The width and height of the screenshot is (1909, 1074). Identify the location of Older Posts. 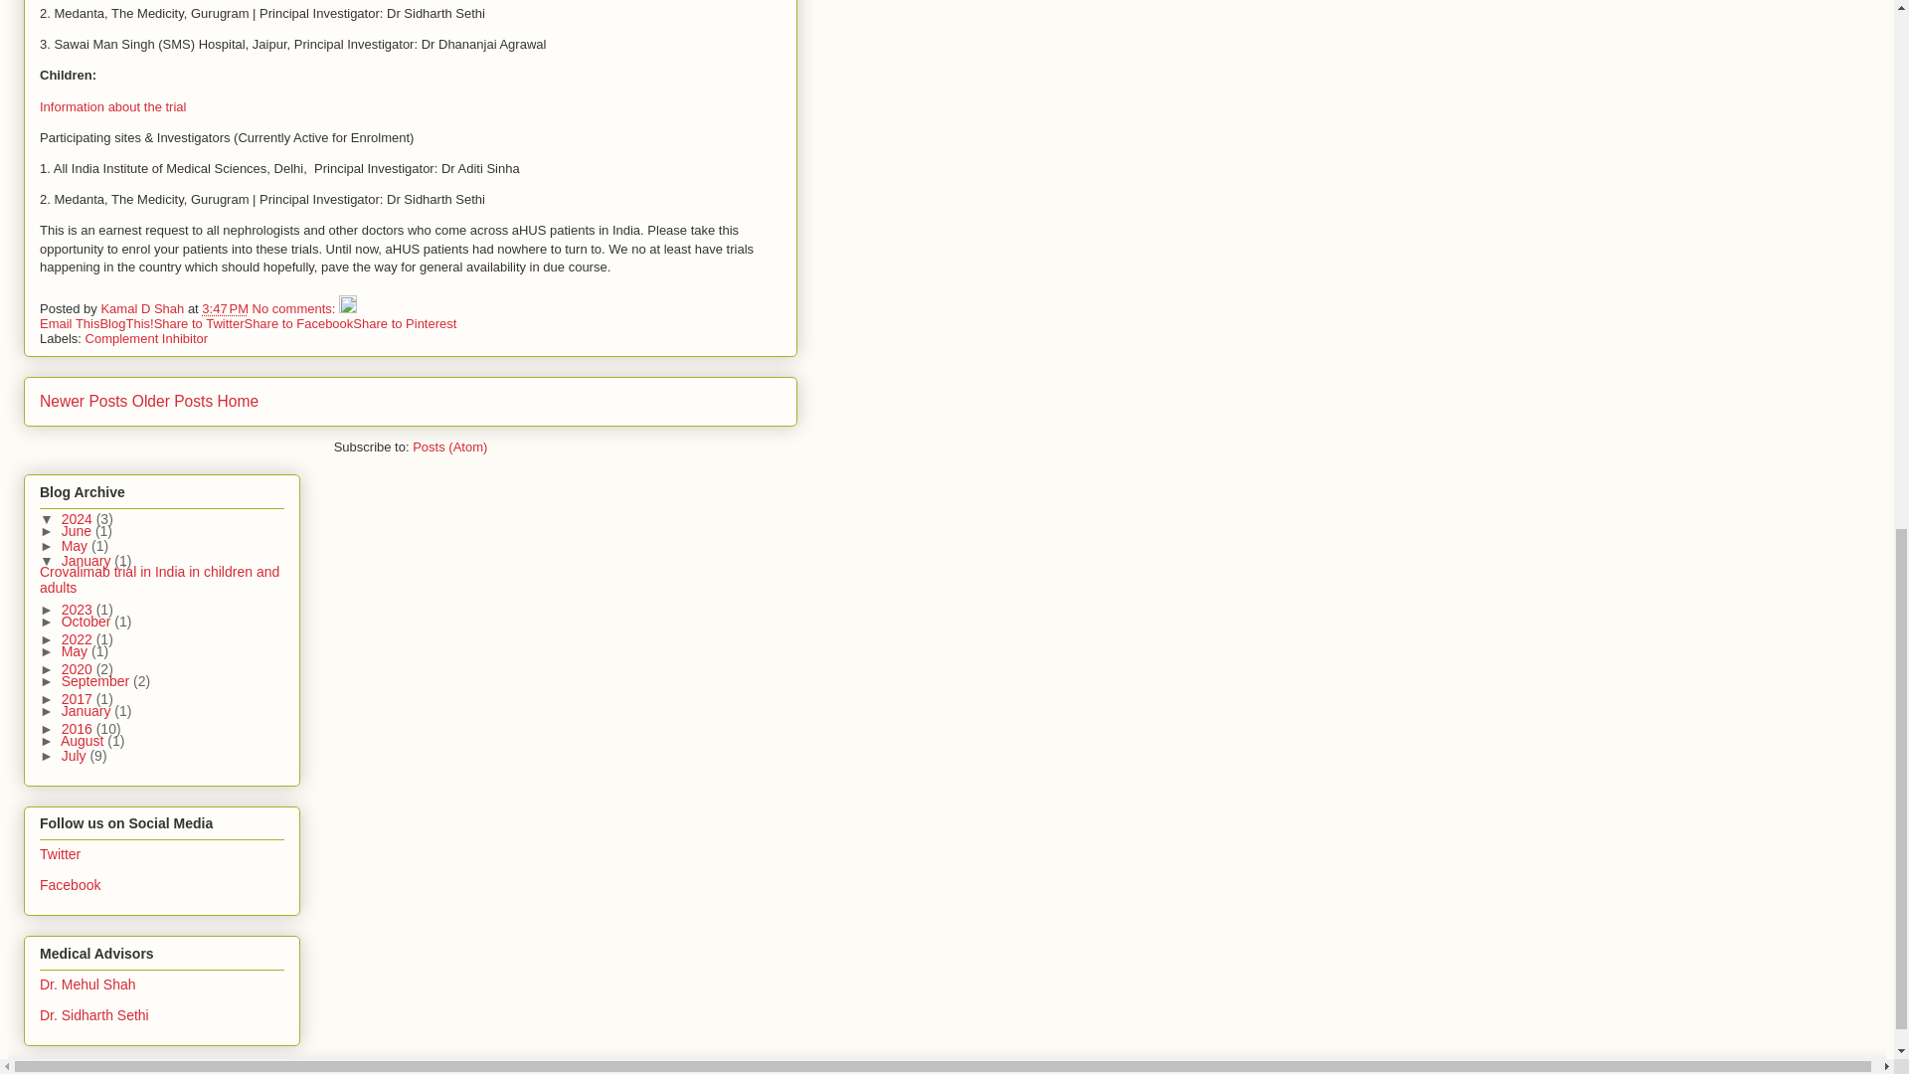
(171, 401).